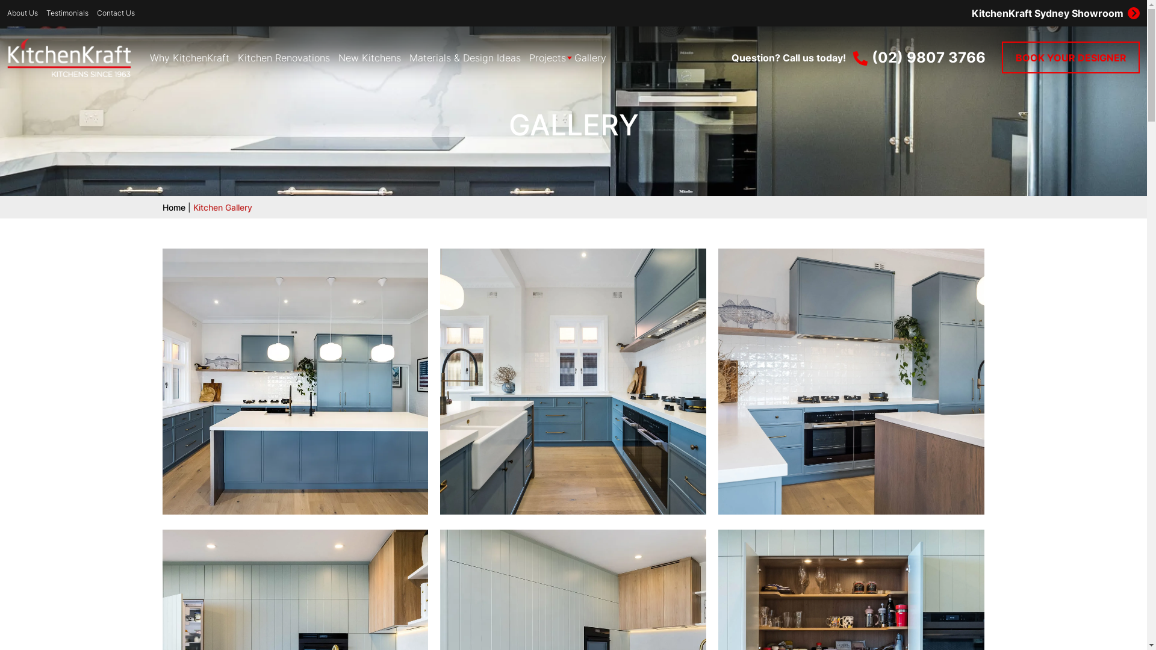  Describe the element at coordinates (174, 207) in the screenshot. I see `Home` at that location.